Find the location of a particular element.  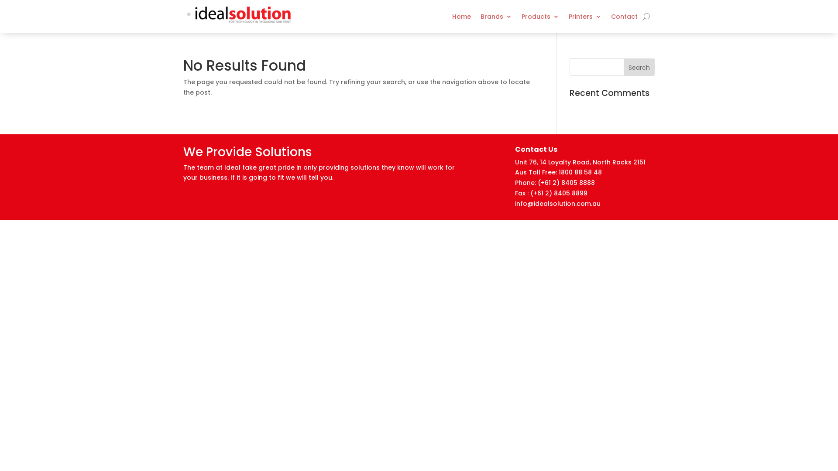

Products is located at coordinates (540, 17).